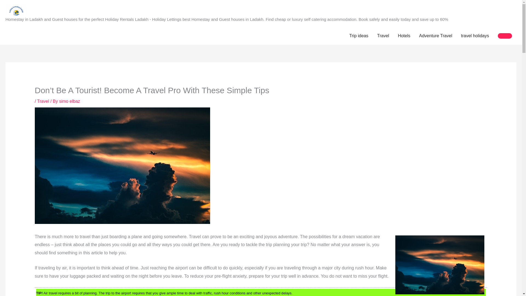  What do you see at coordinates (436, 36) in the screenshot?
I see `Adventure Travel` at bounding box center [436, 36].